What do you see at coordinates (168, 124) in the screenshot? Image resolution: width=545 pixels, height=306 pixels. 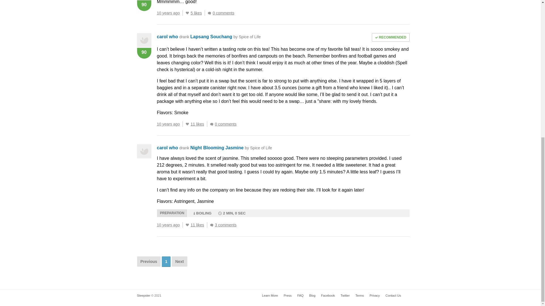 I see `2014-10-13T18:41:59Z` at bounding box center [168, 124].